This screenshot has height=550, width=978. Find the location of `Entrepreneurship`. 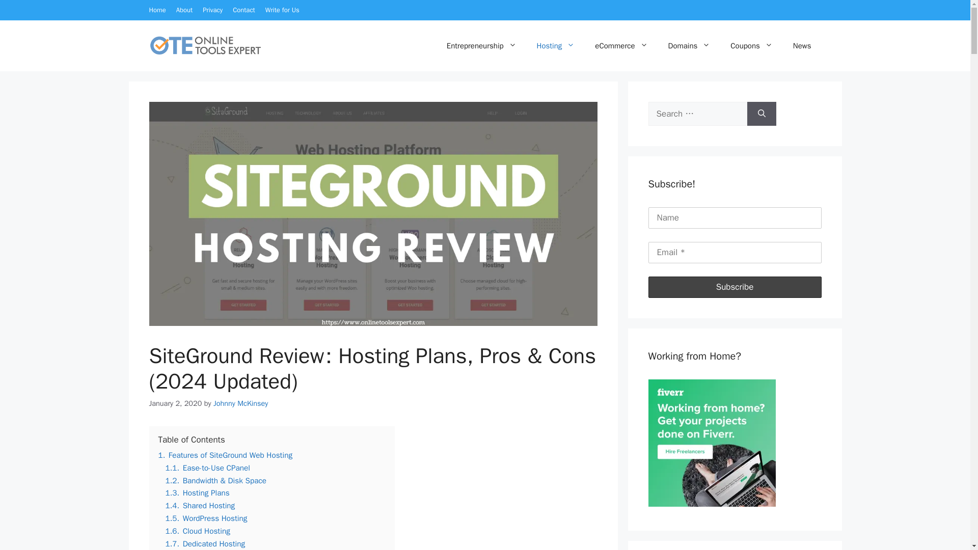

Entrepreneurship is located at coordinates (481, 46).